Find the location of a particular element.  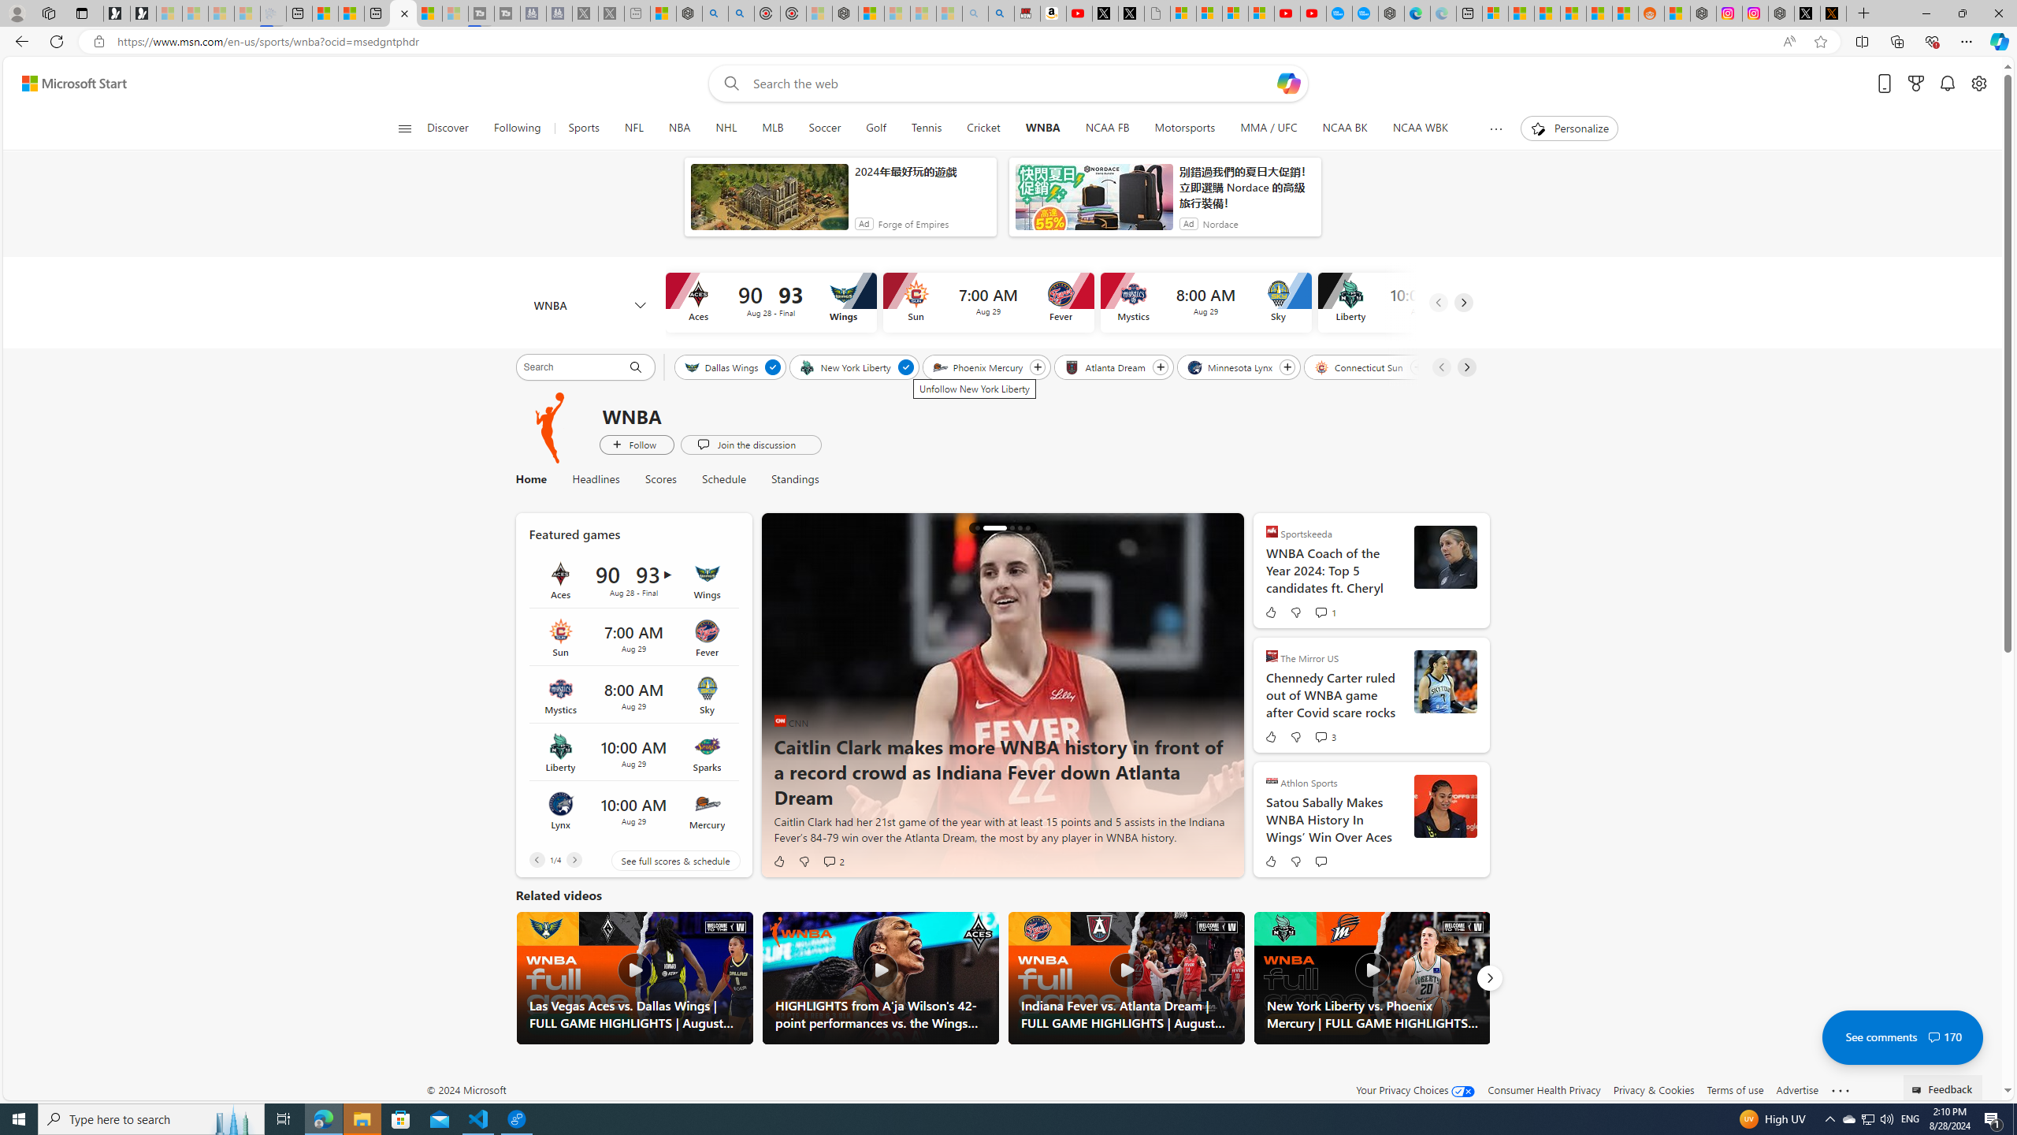

Standings is located at coordinates (788, 479).